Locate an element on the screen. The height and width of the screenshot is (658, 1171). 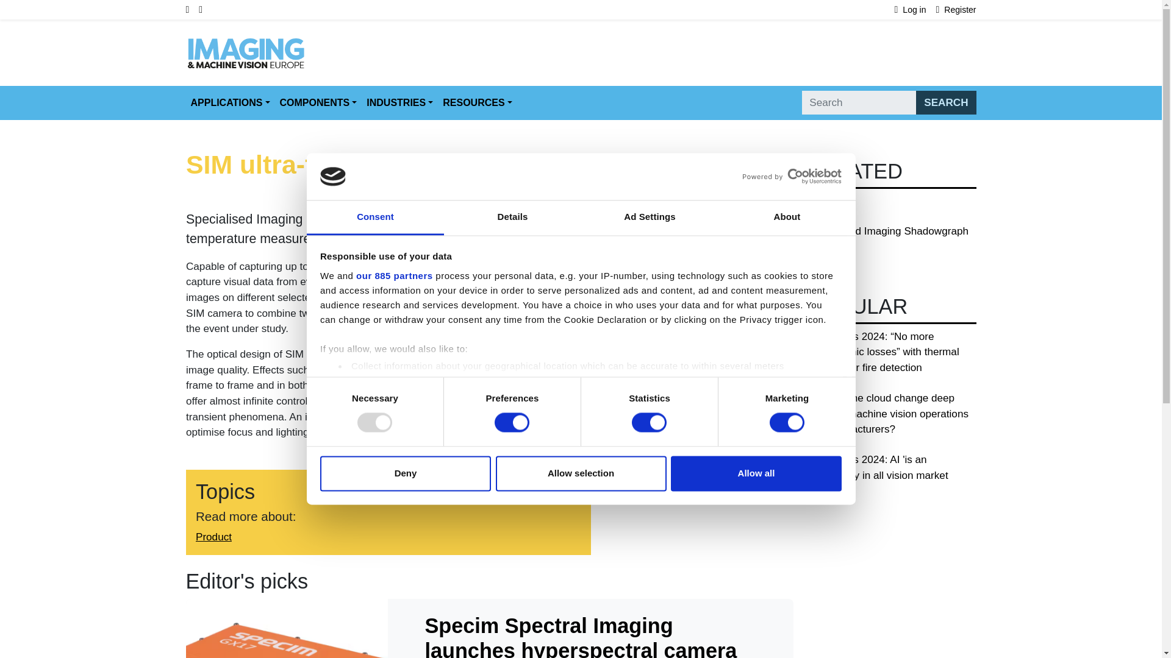
Consent is located at coordinates (374, 218).